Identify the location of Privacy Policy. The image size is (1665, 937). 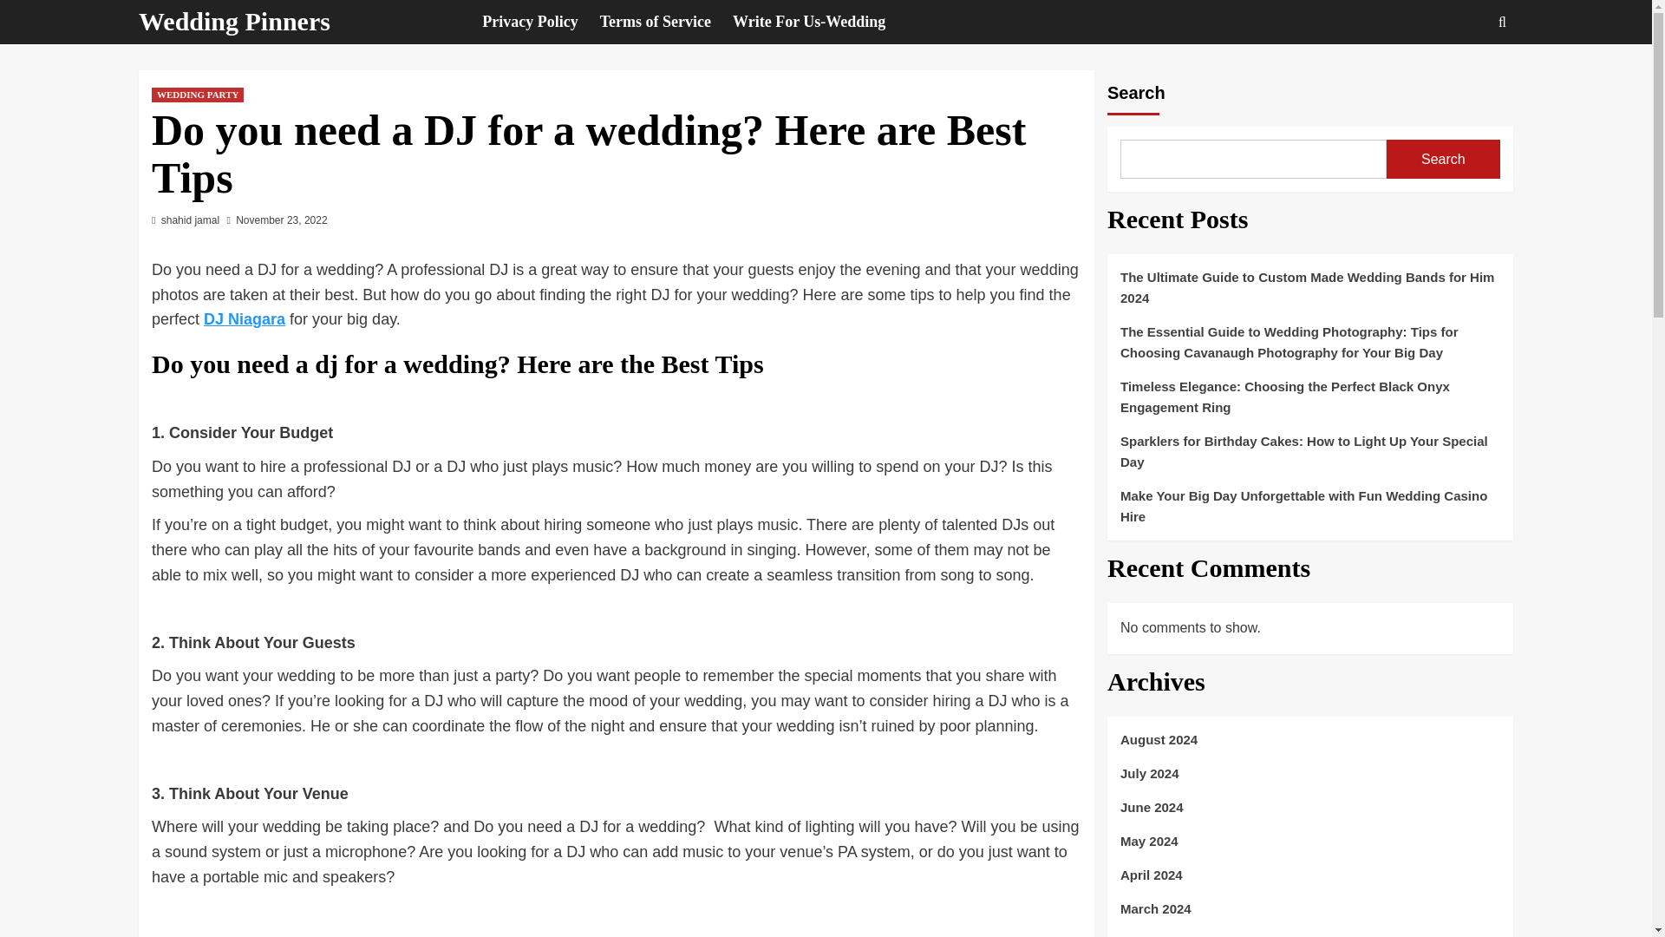
(541, 22).